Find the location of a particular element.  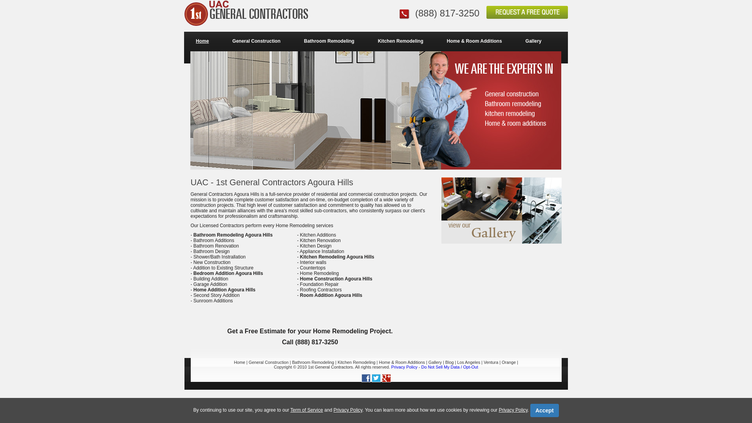

Orange is located at coordinates (509, 362).